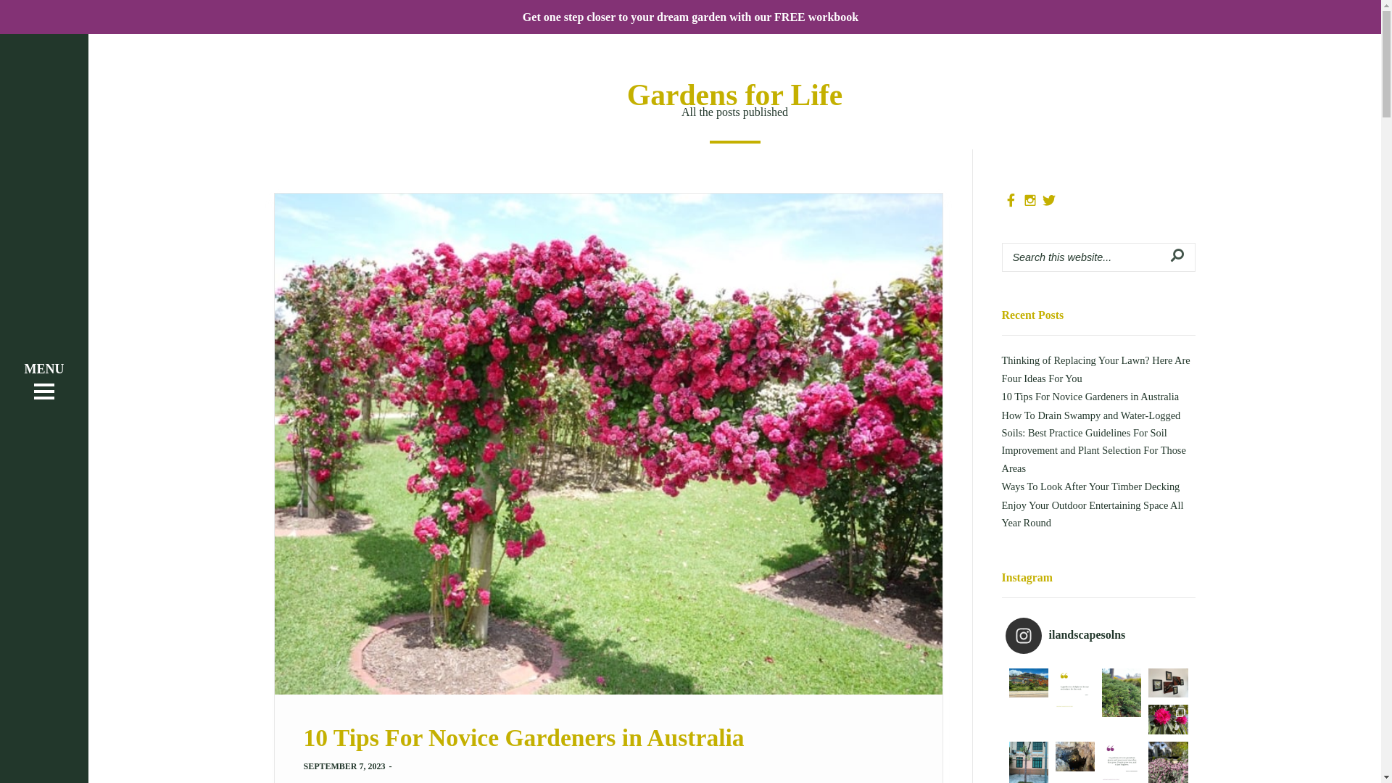 The height and width of the screenshot is (783, 1392). Describe the element at coordinates (523, 738) in the screenshot. I see `10 Tips For Novice Gardeners in Australia` at that location.